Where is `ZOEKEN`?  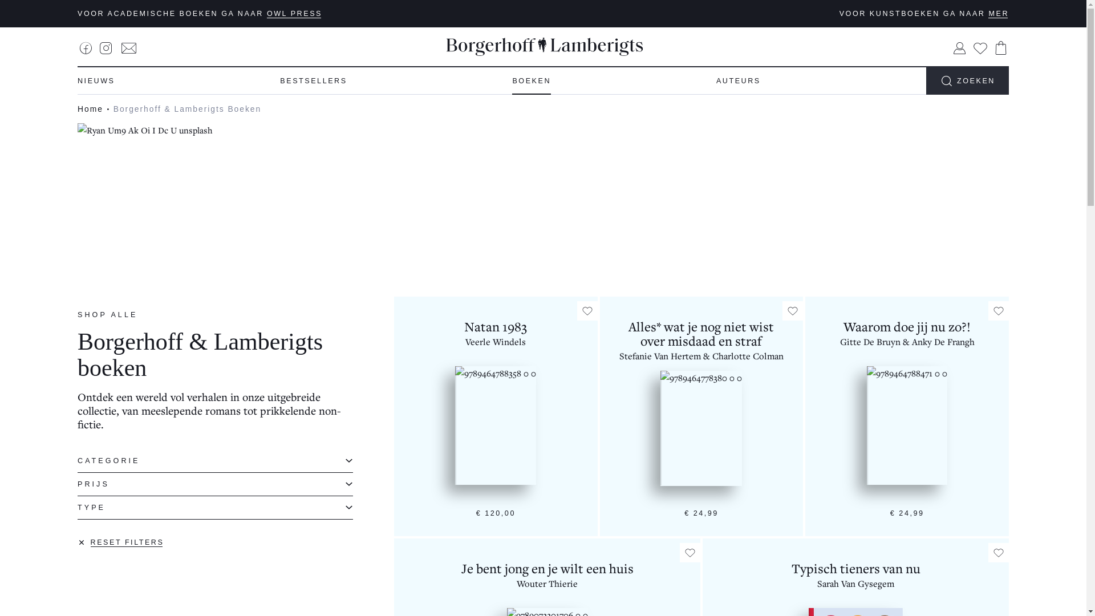 ZOEKEN is located at coordinates (967, 81).